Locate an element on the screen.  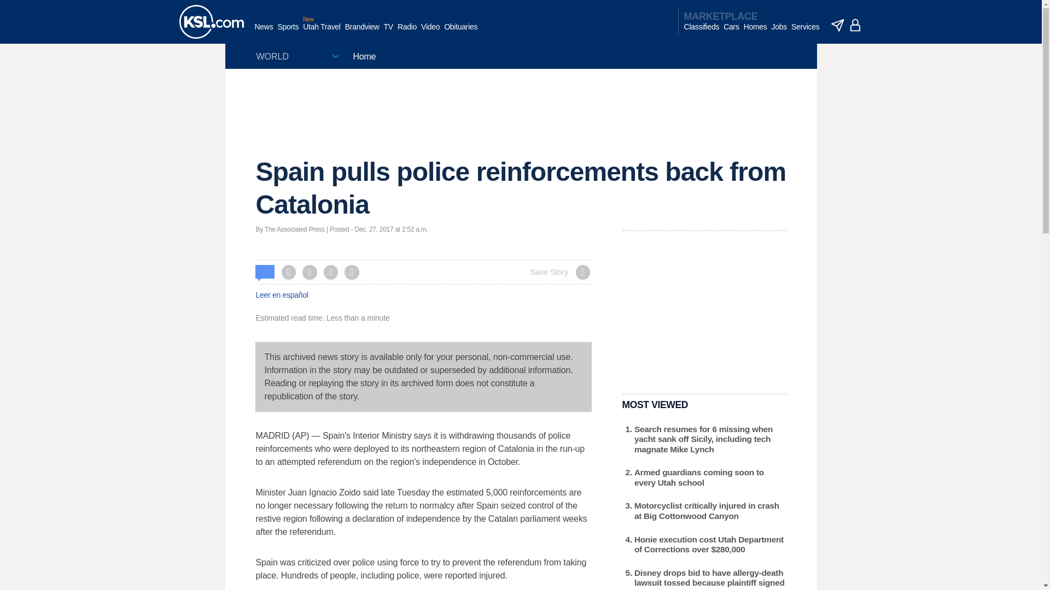
Utah Travel is located at coordinates (322, 32).